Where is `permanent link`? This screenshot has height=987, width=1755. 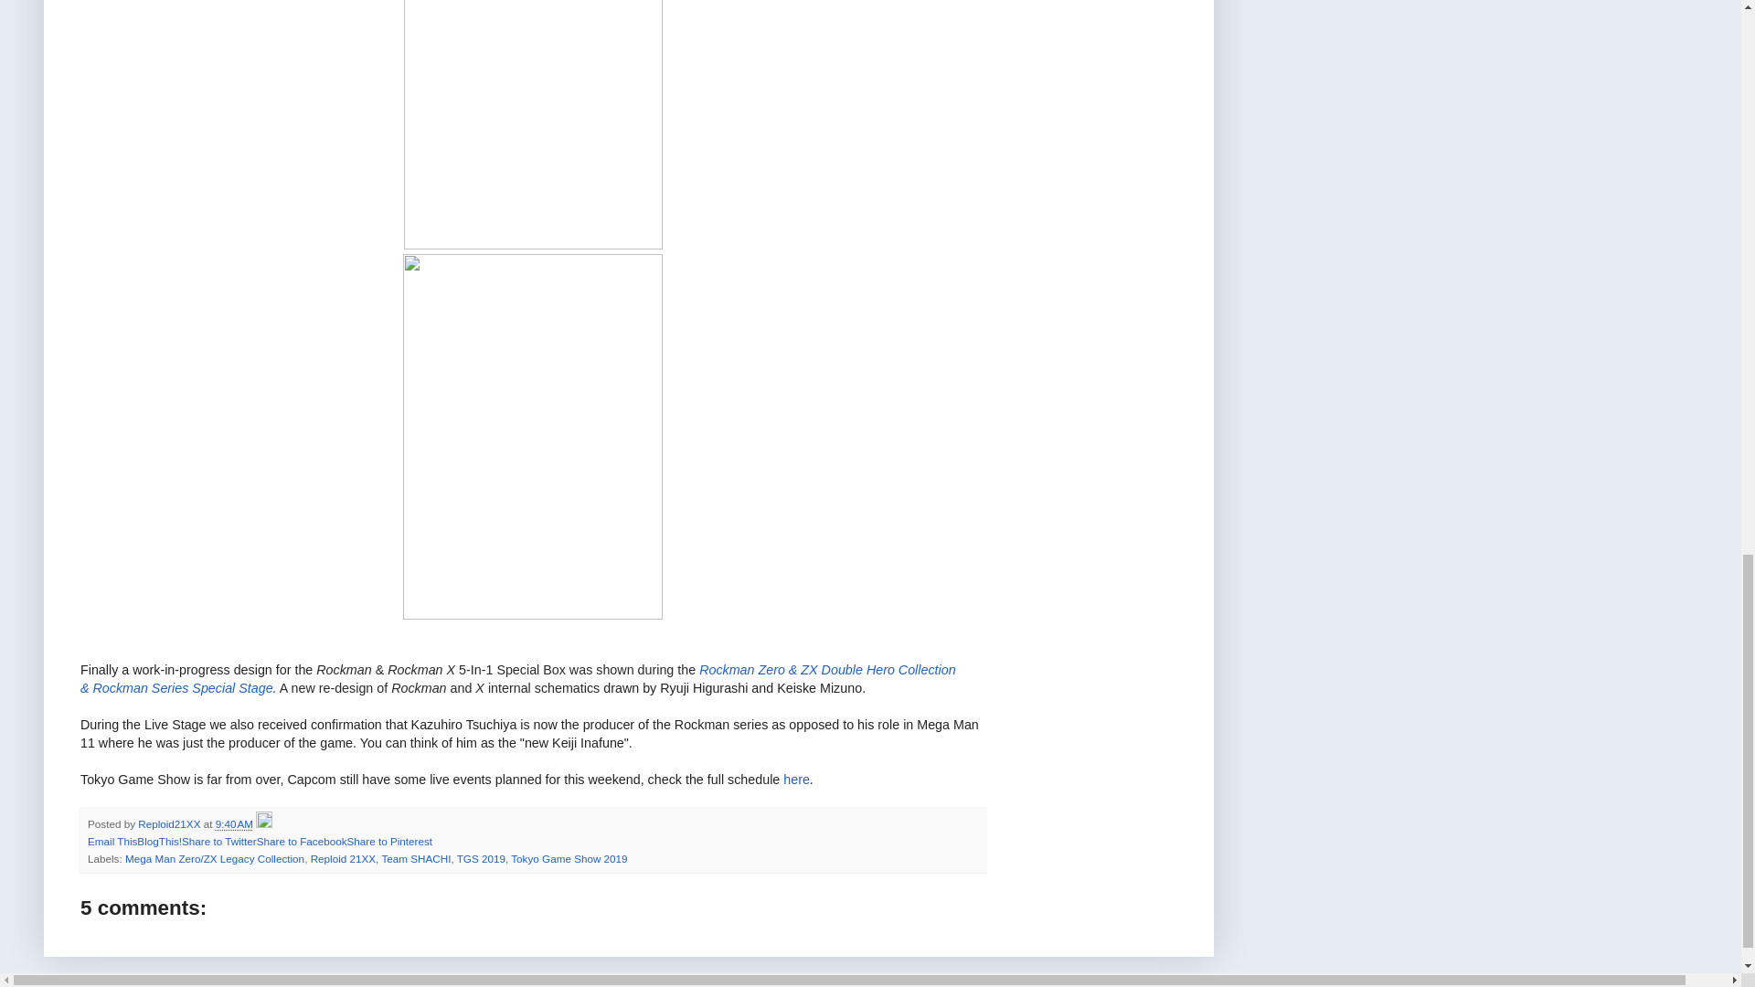
permanent link is located at coordinates (234, 824).